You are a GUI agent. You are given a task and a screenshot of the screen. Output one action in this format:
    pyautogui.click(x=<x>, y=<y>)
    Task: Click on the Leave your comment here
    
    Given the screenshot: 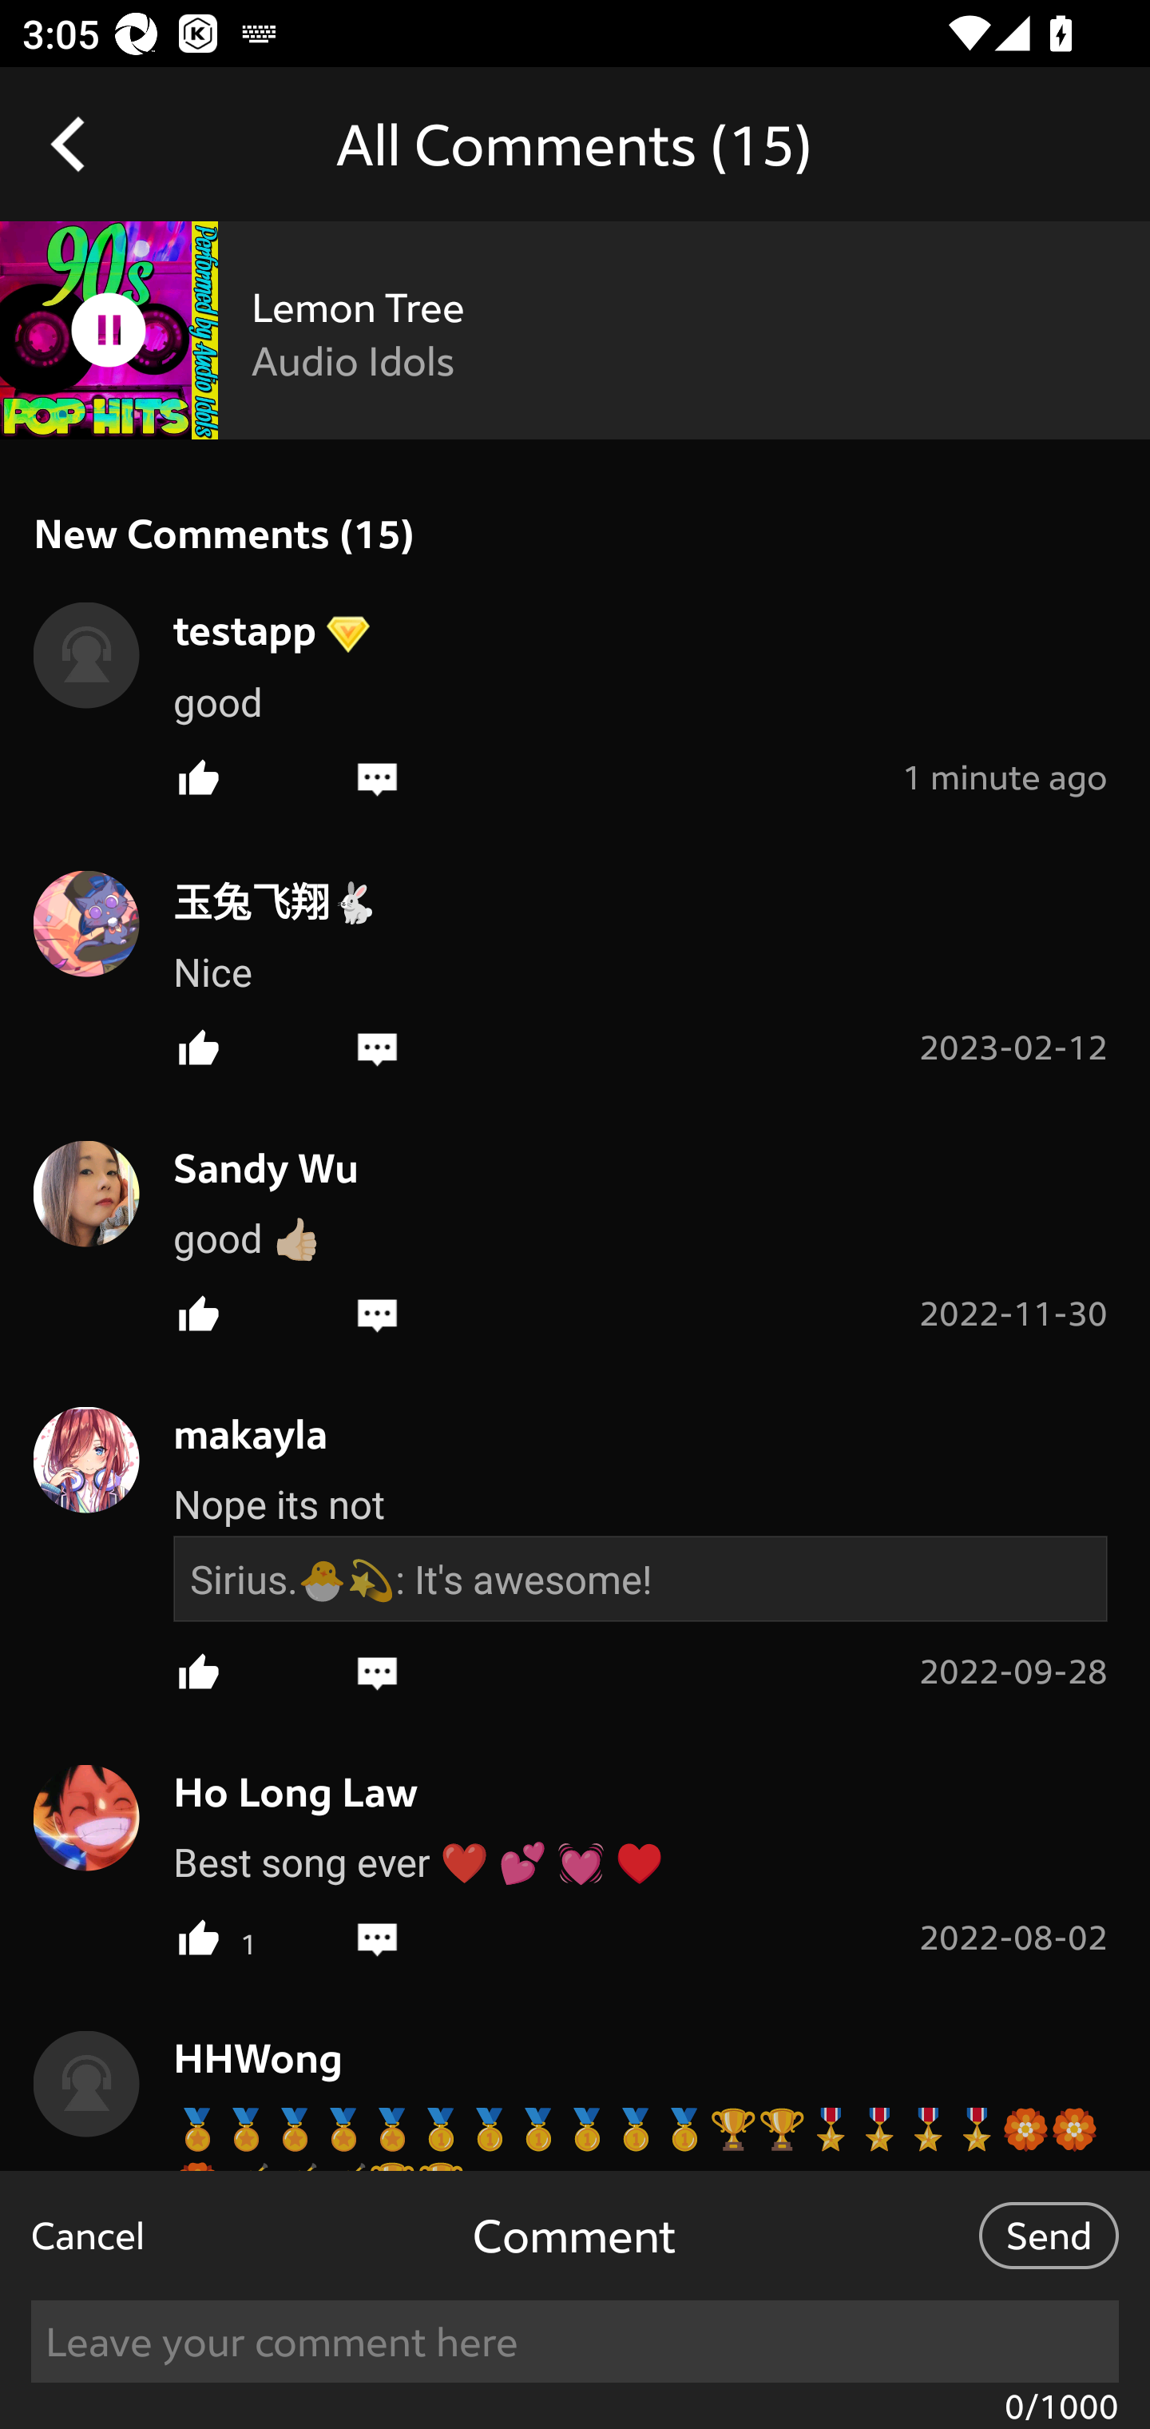 What is the action you would take?
    pyautogui.click(x=575, y=2341)
    